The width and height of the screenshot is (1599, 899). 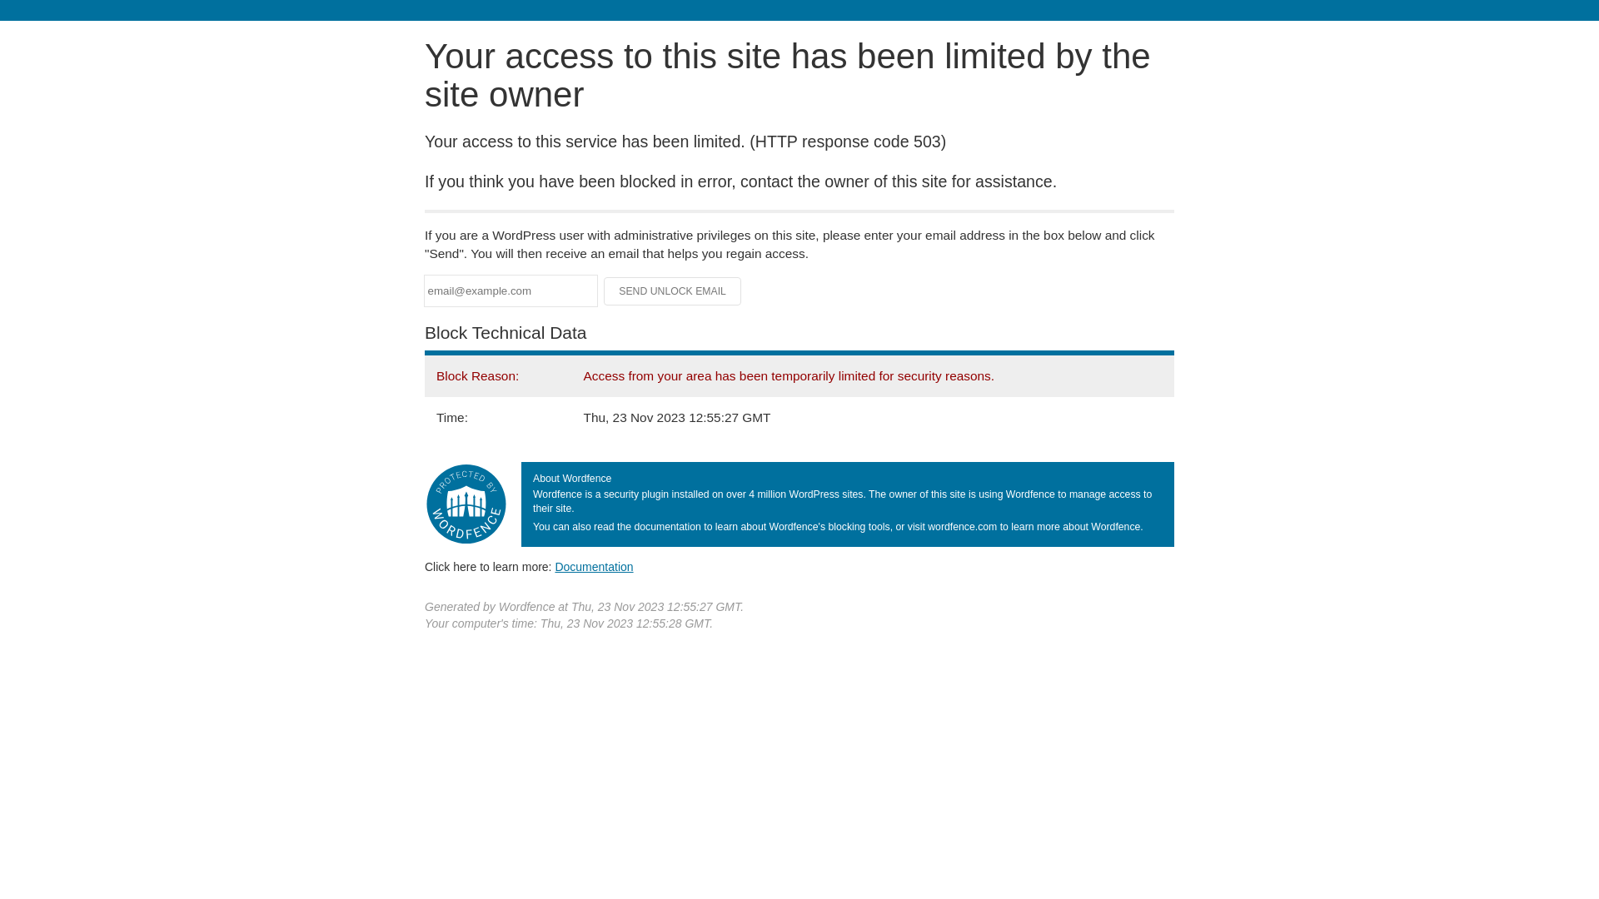 What do you see at coordinates (673, 291) in the screenshot?
I see `Send Unlock Email` at bounding box center [673, 291].